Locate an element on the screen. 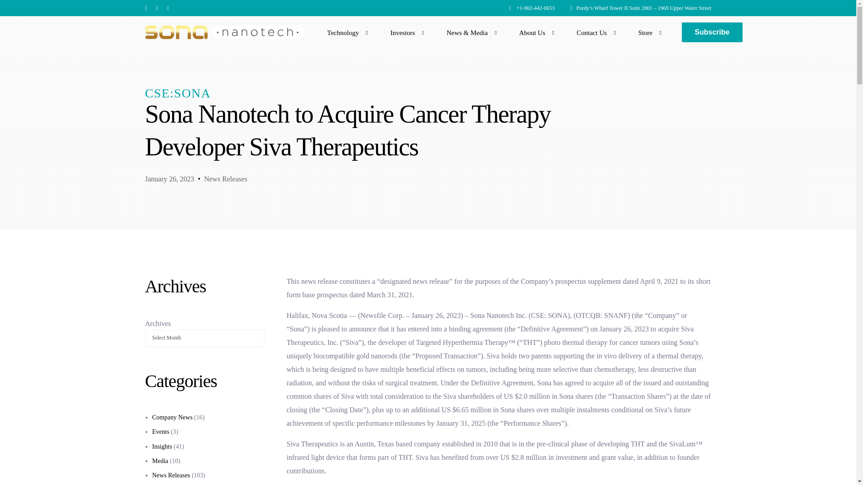 This screenshot has height=485, width=863. Store is located at coordinates (647, 32).